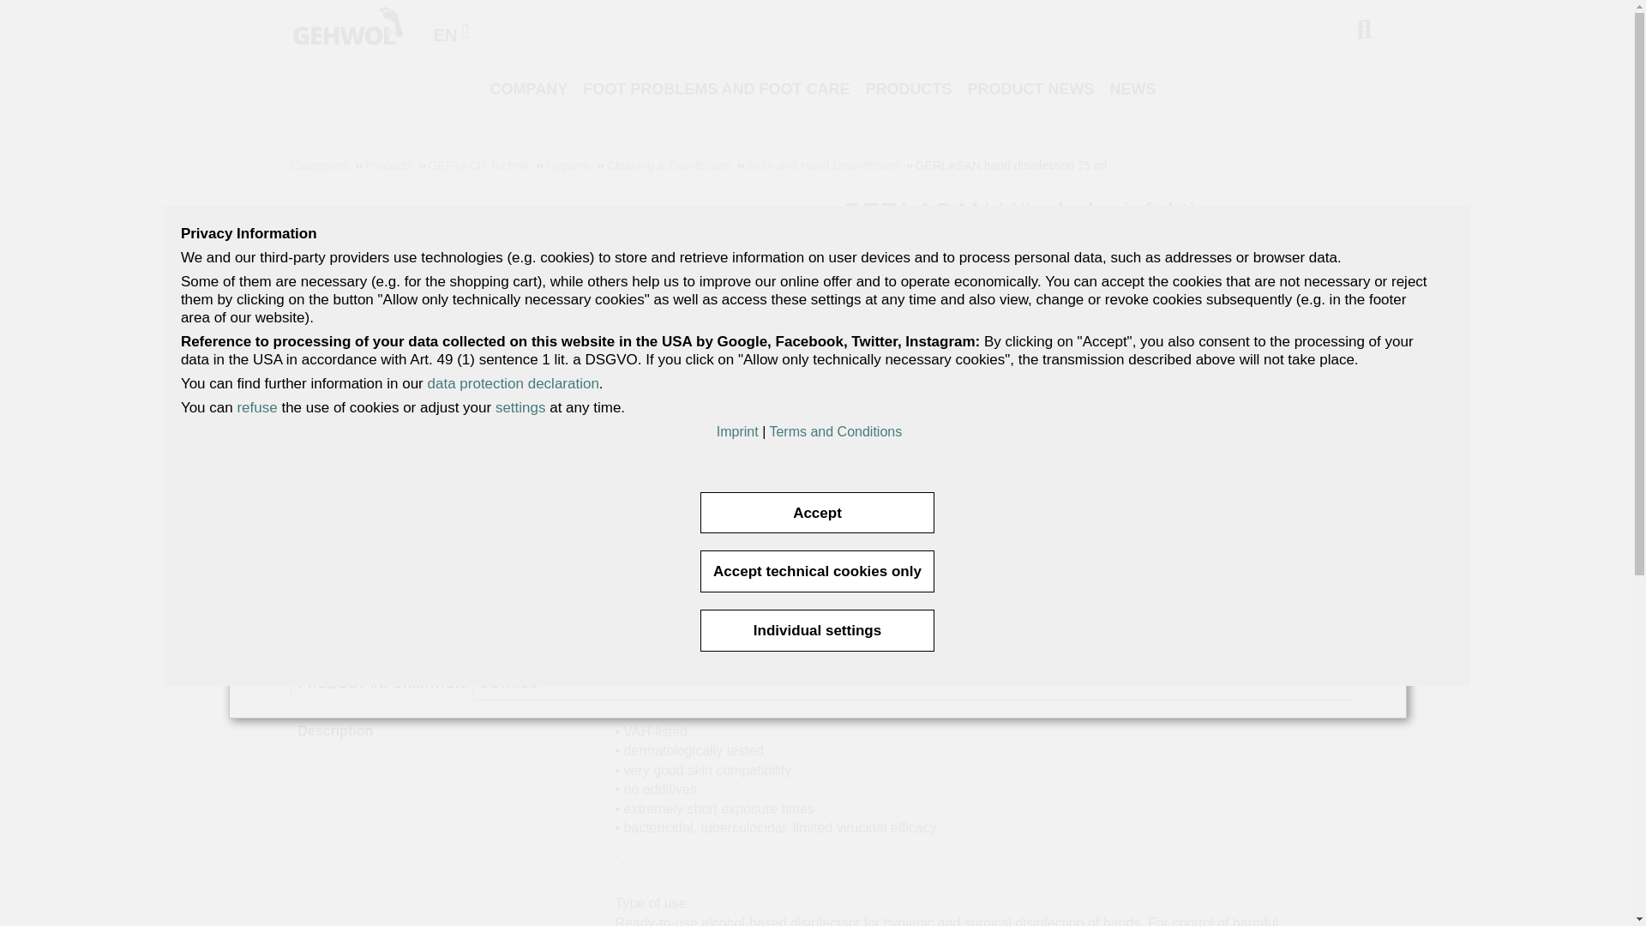 The height and width of the screenshot is (926, 1646). What do you see at coordinates (532, 89) in the screenshot?
I see `Company` at bounding box center [532, 89].